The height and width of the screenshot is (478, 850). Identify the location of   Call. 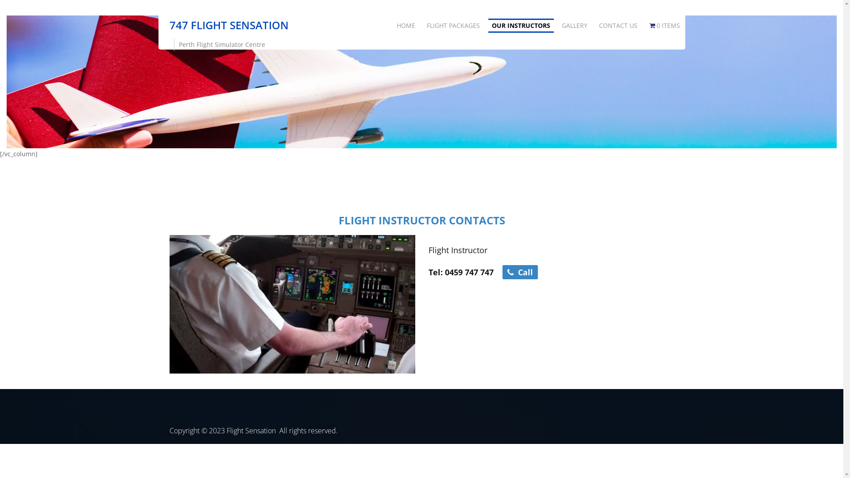
(520, 272).